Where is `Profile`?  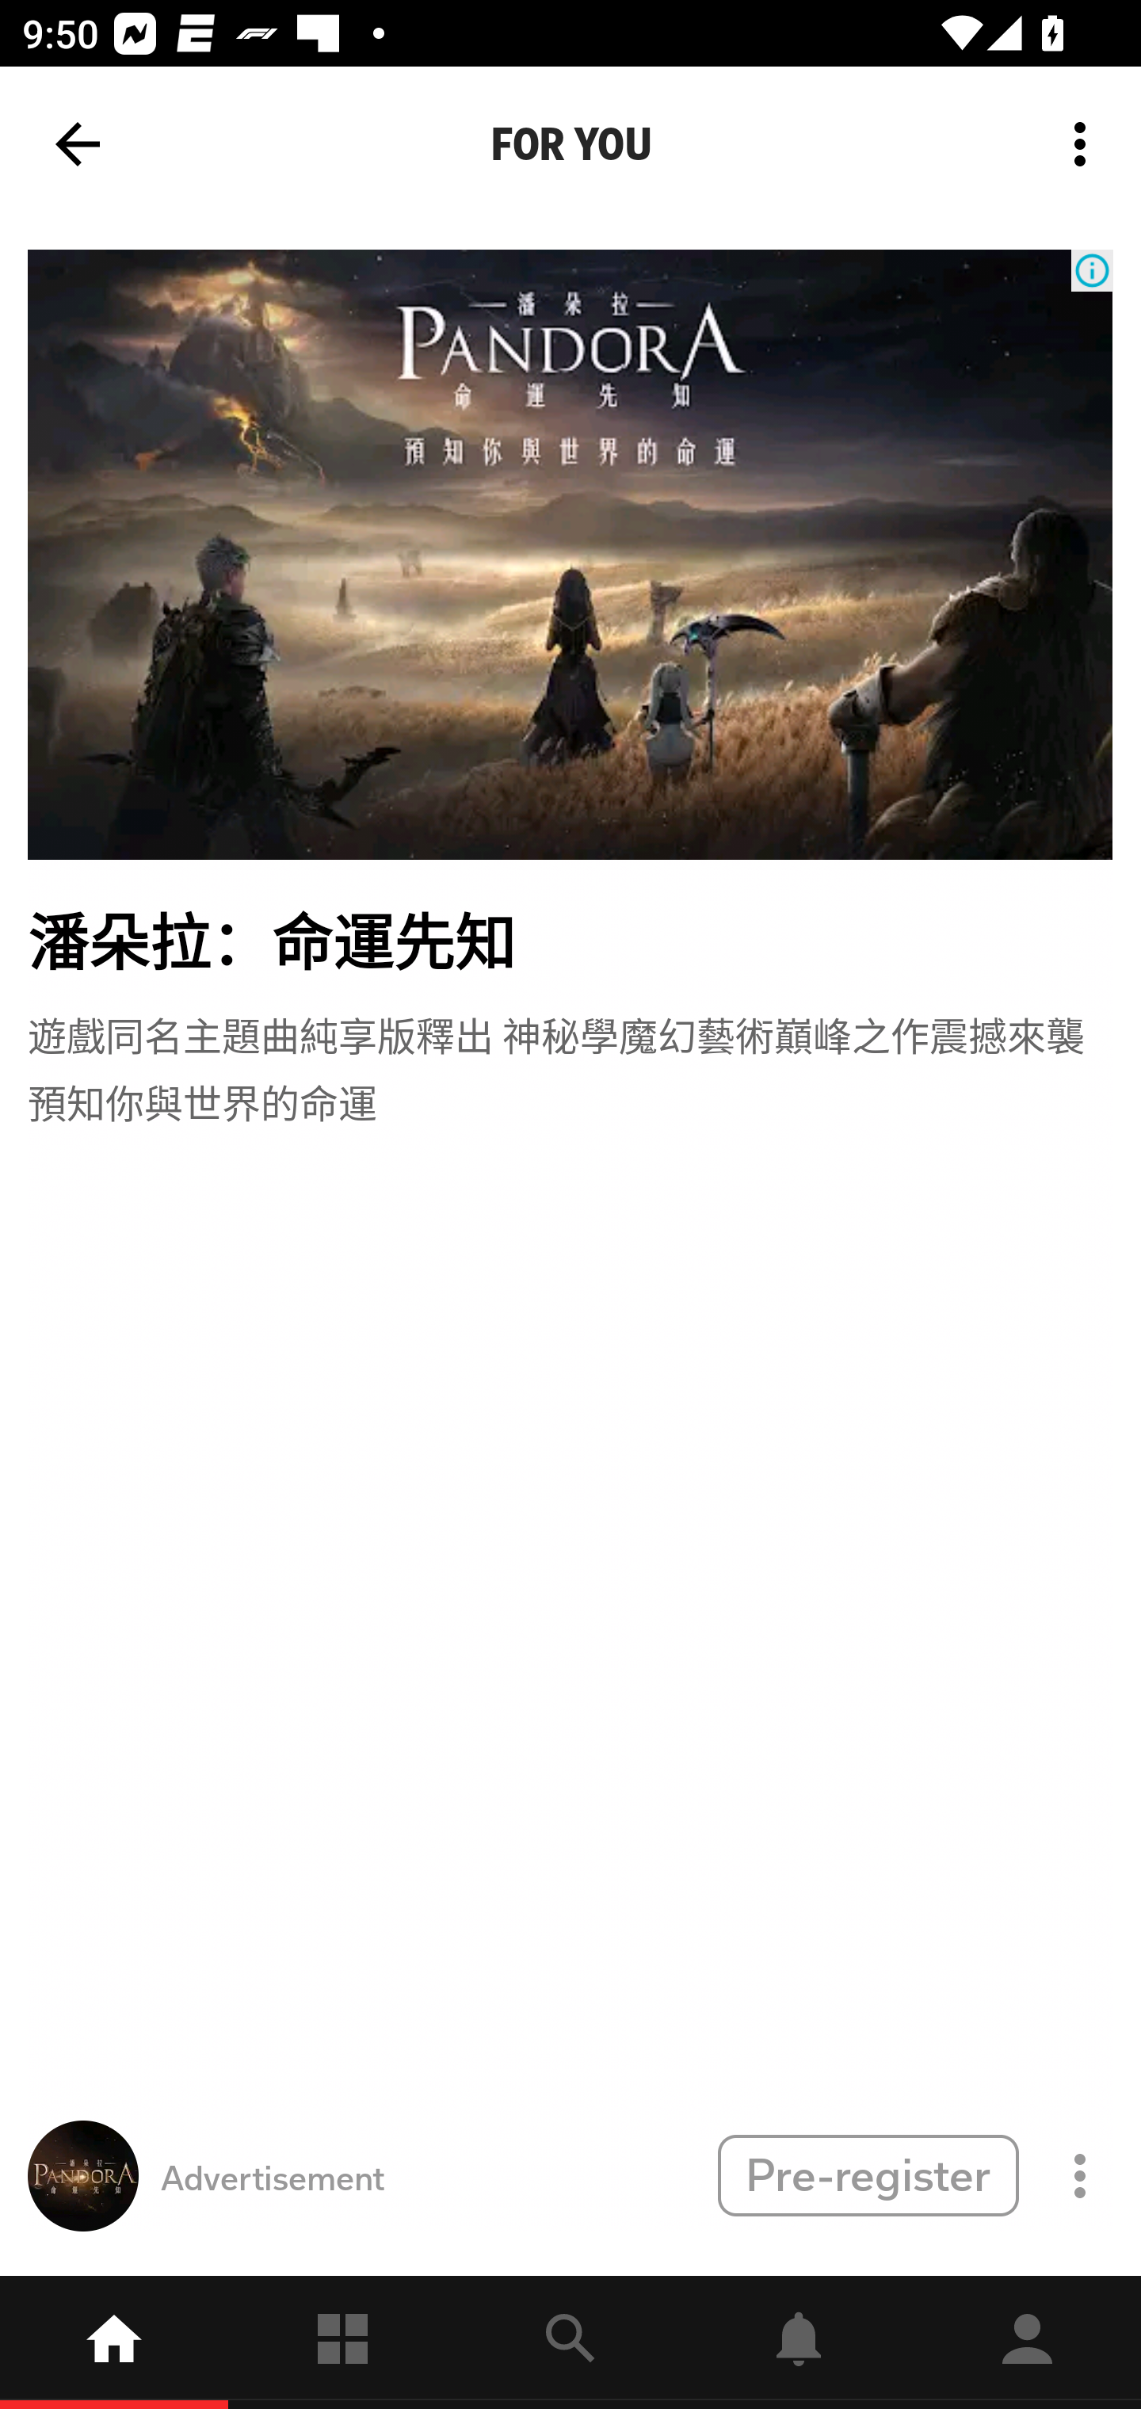
Profile is located at coordinates (1027, 2342).